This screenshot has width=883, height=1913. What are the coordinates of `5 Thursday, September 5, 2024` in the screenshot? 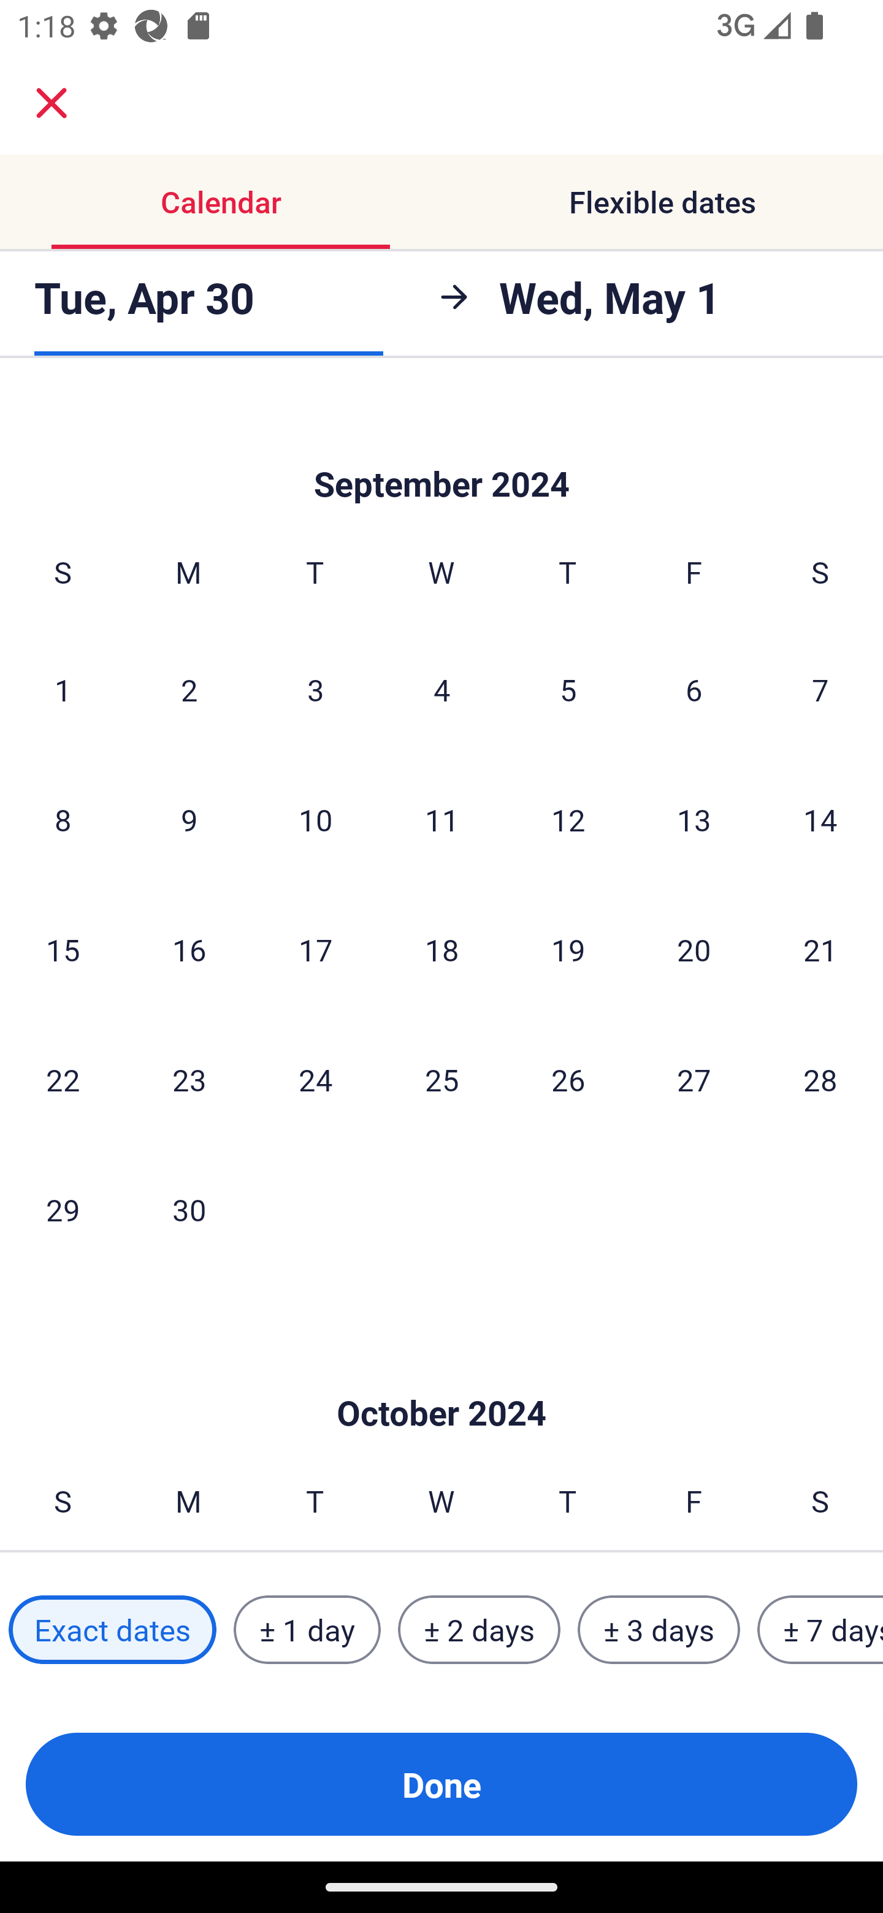 It's located at (568, 689).